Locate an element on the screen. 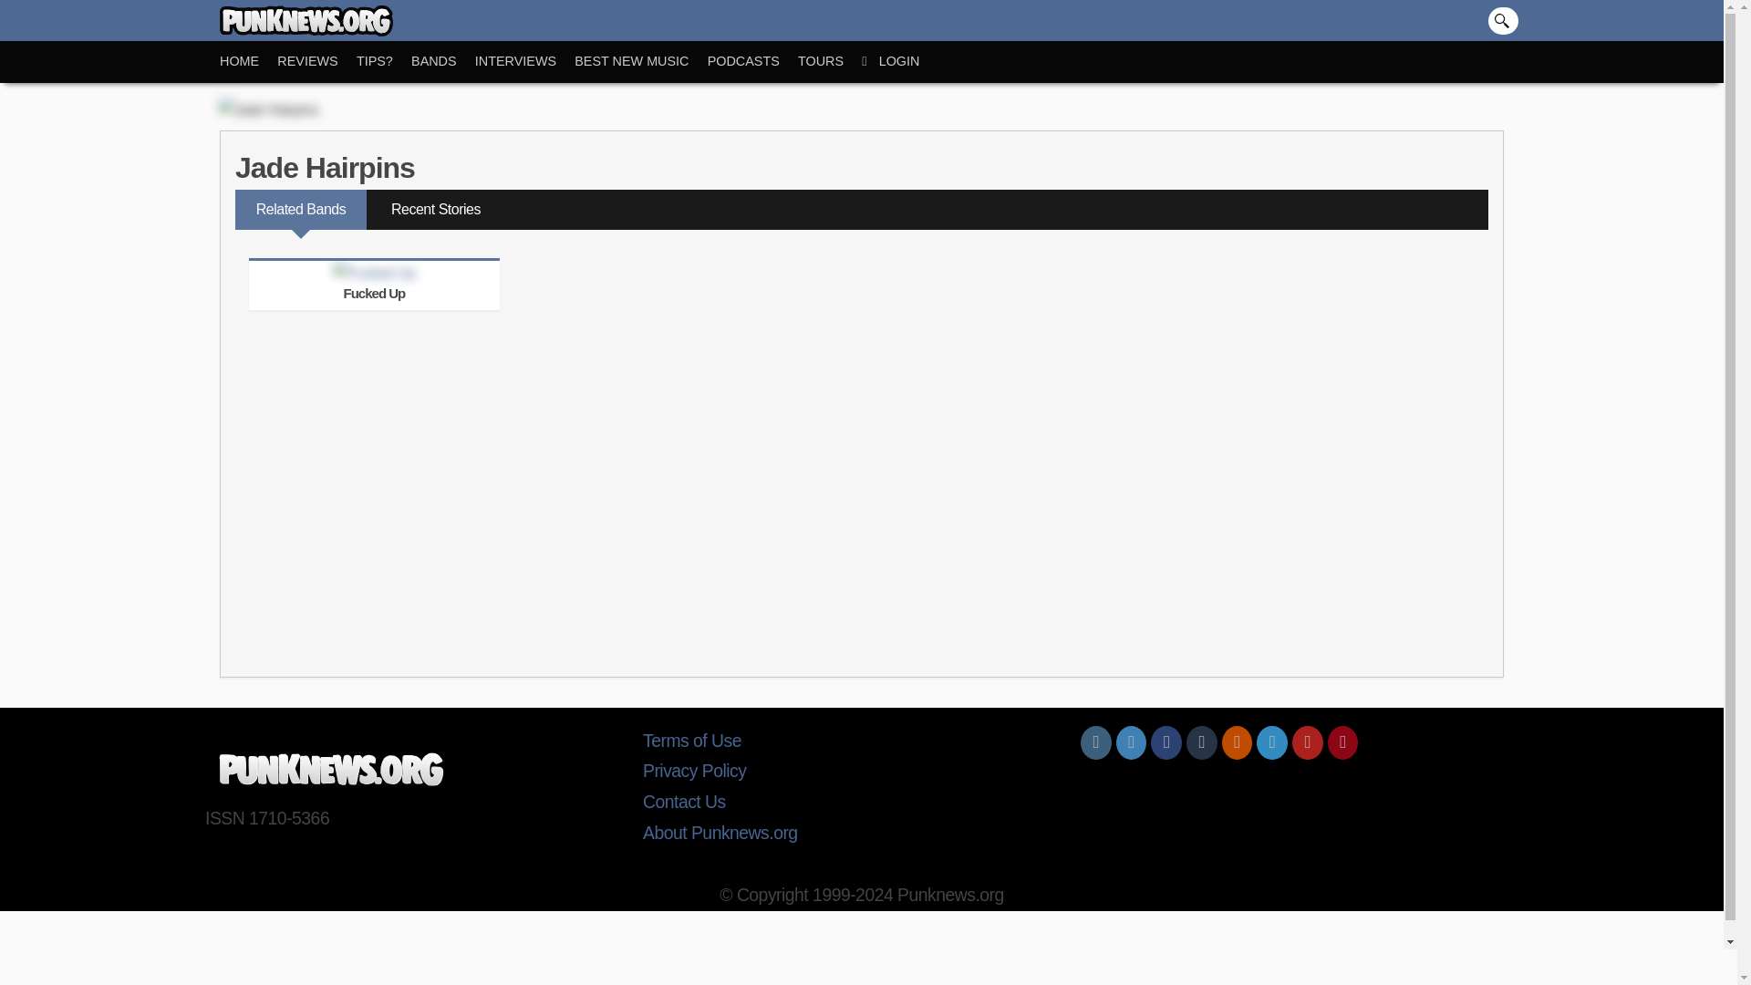  HOME is located at coordinates (248, 61).